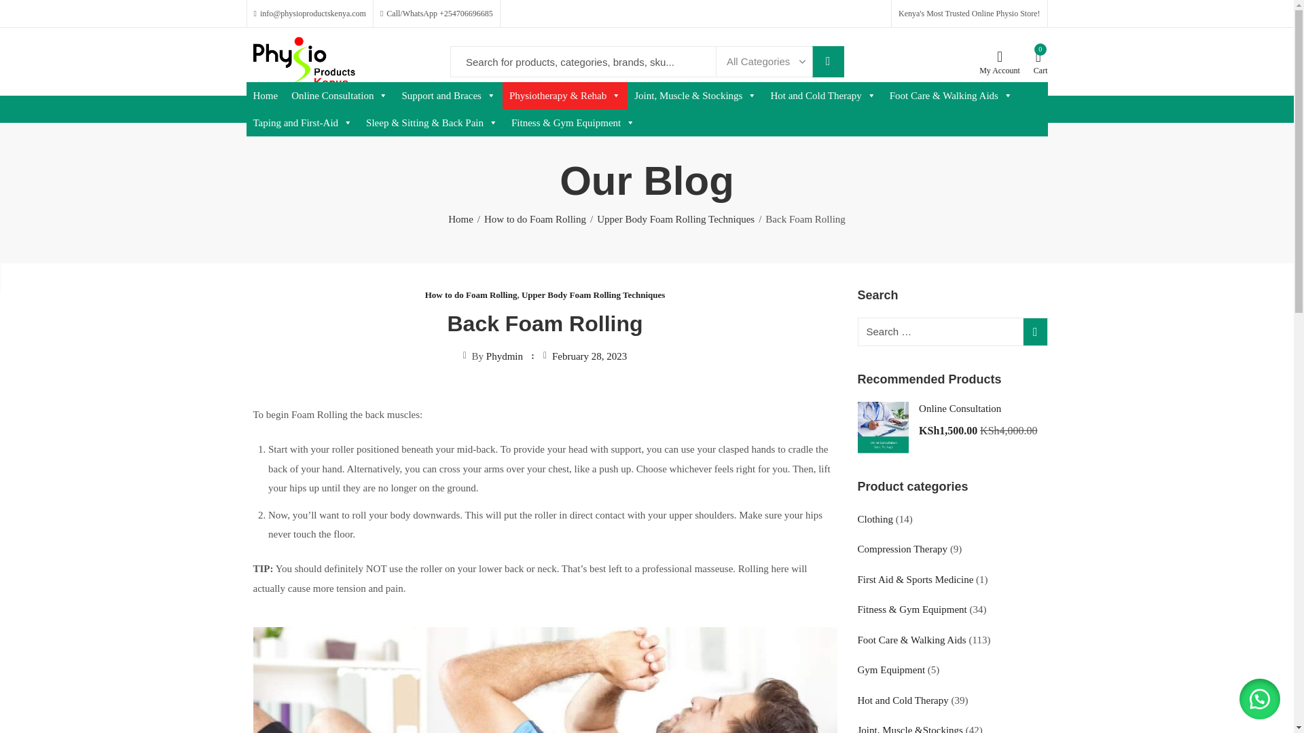 This screenshot has height=733, width=1304. Describe the element at coordinates (828, 62) in the screenshot. I see `Search` at that location.